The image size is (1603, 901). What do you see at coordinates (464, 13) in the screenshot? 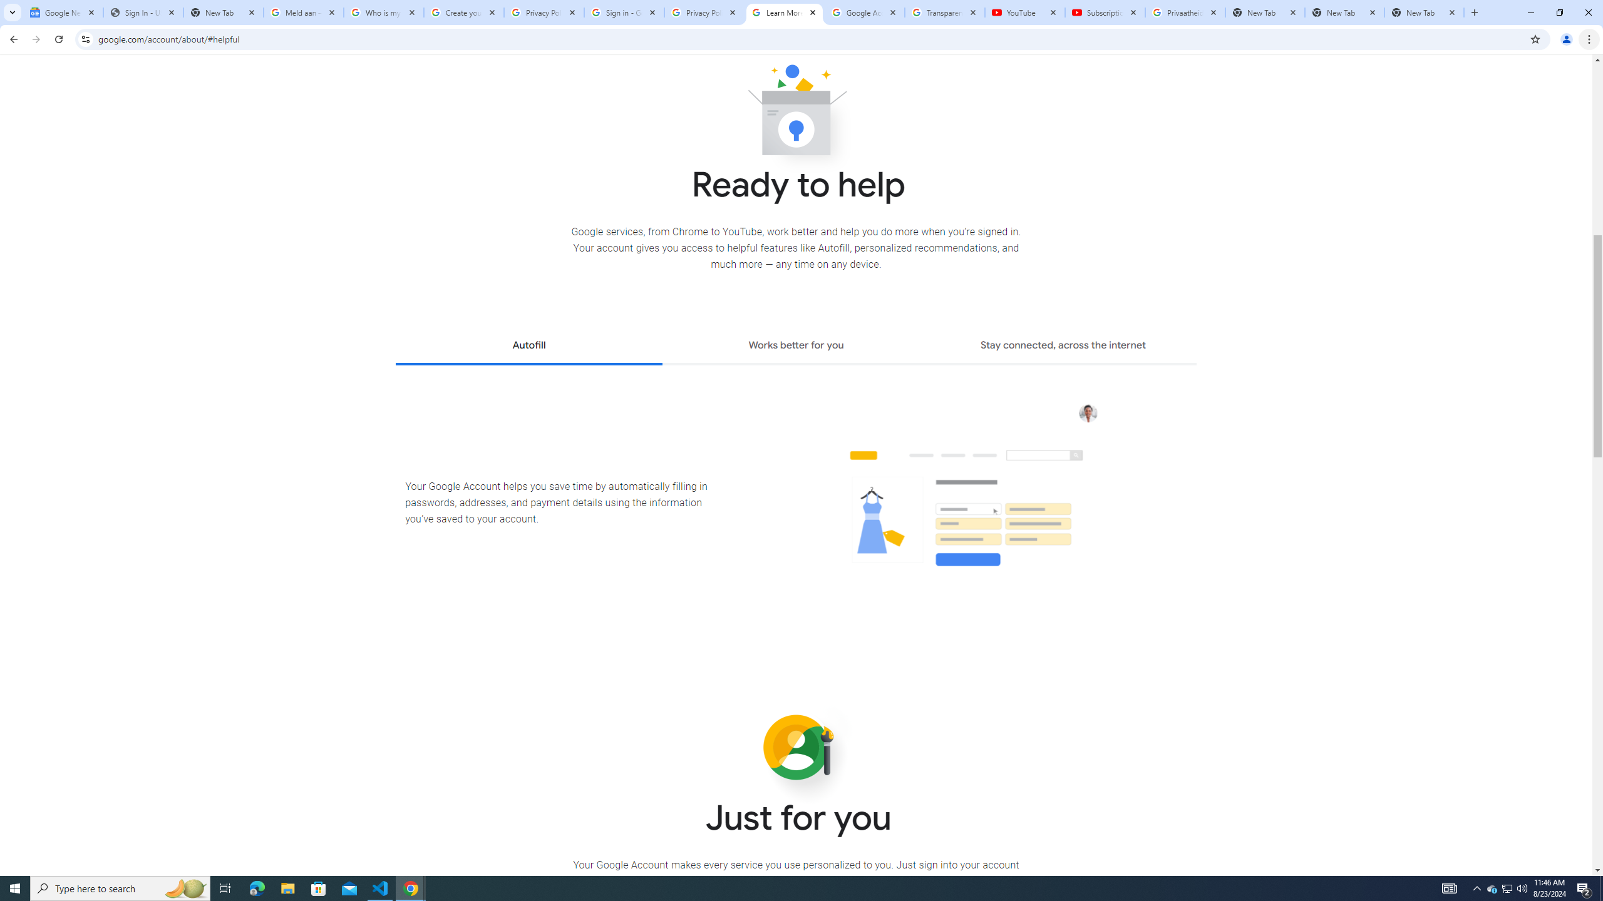
I see `Create your Google Account` at bounding box center [464, 13].